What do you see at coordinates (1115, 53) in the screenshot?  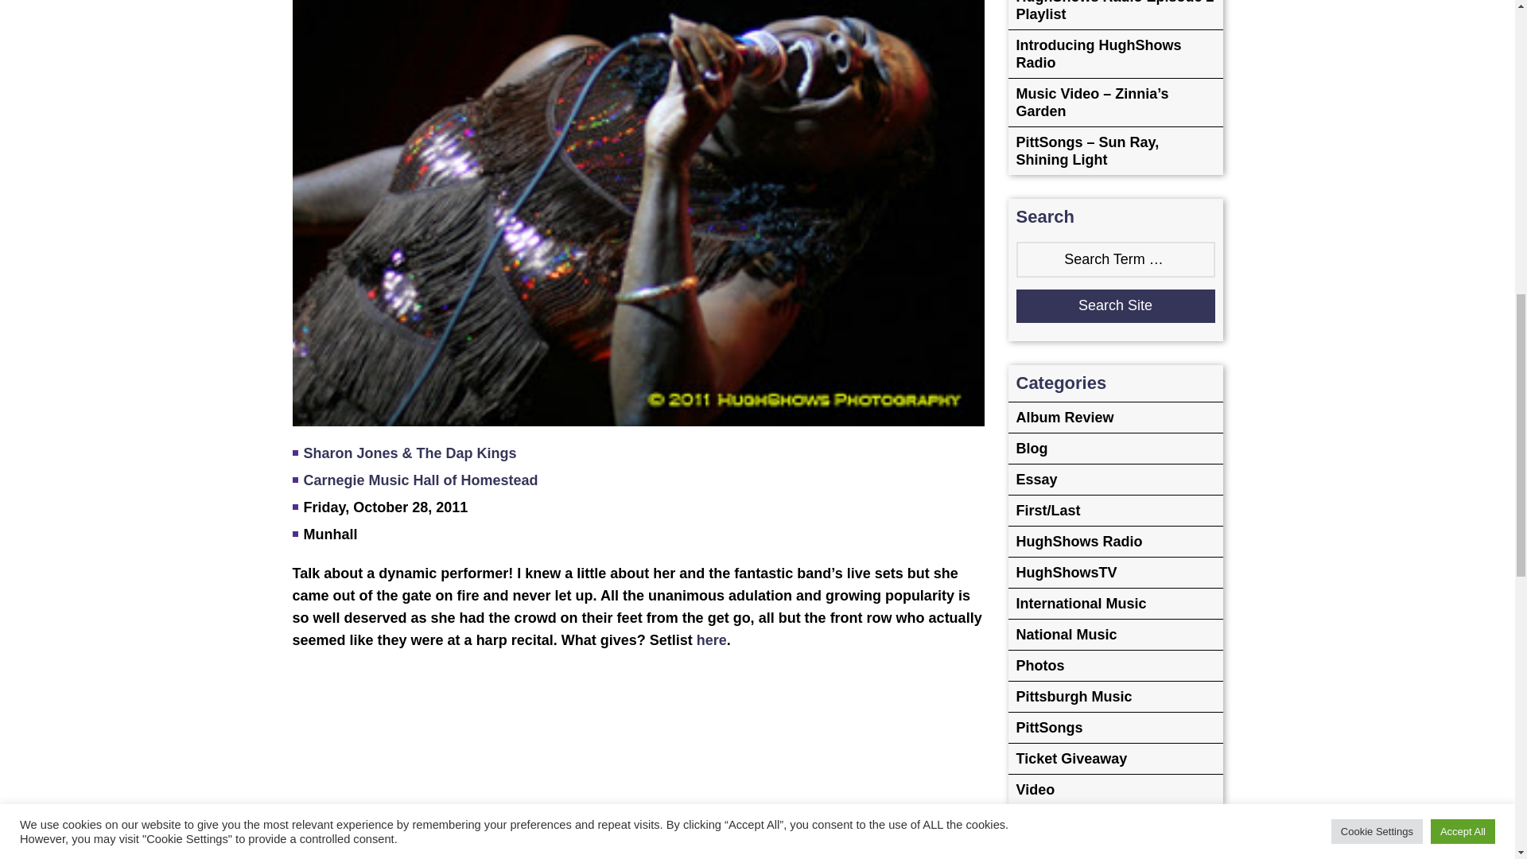 I see `Introducing HughShows Radio` at bounding box center [1115, 53].